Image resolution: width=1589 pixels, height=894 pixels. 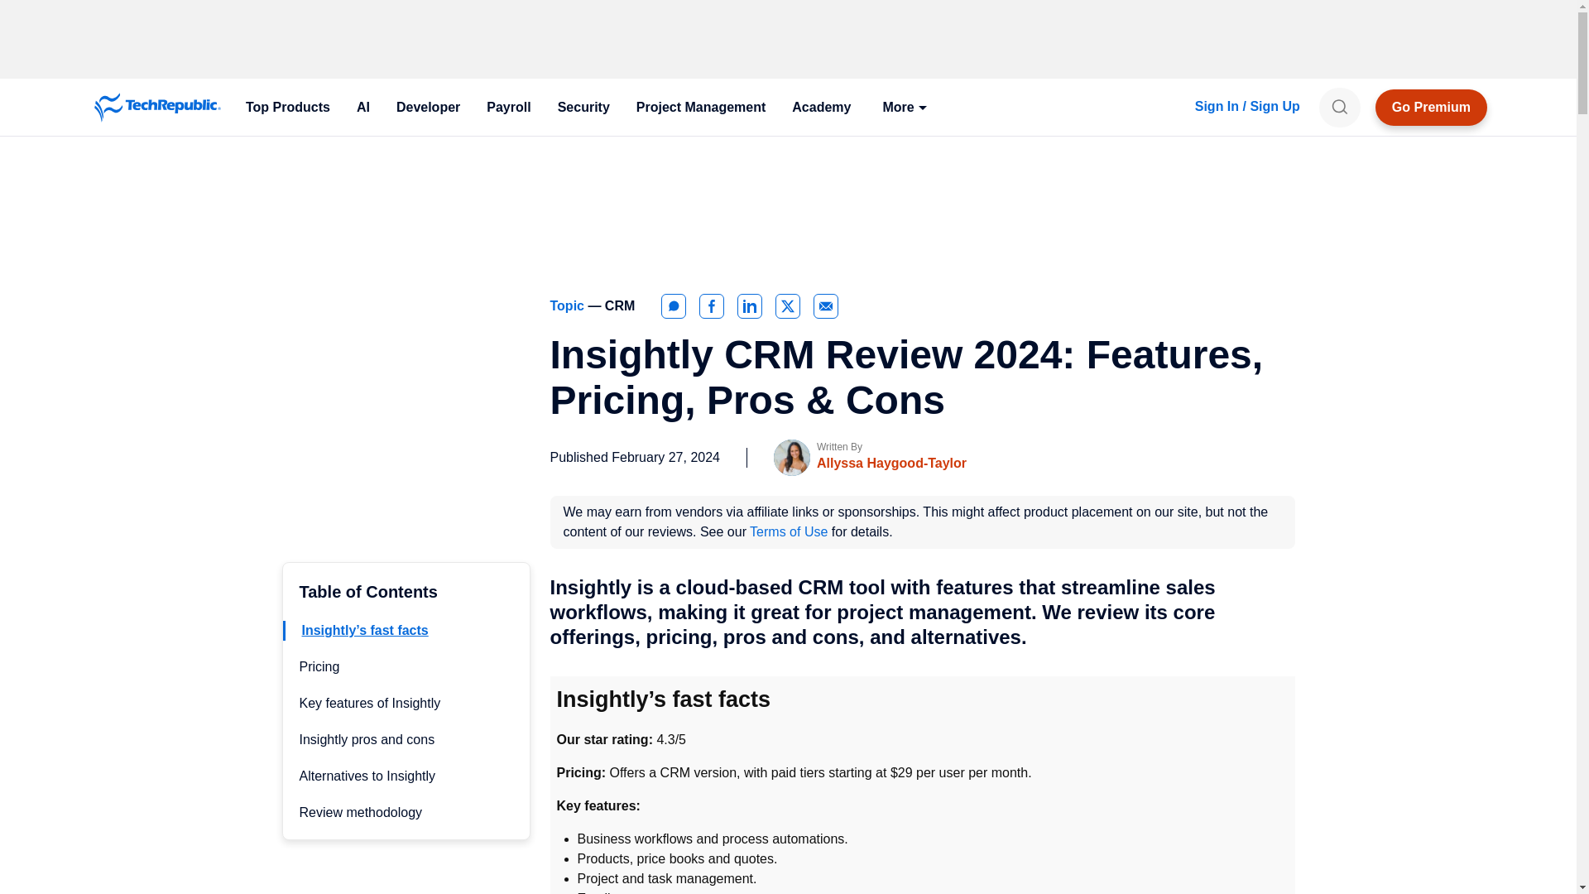 What do you see at coordinates (428, 108) in the screenshot?
I see `Developer` at bounding box center [428, 108].